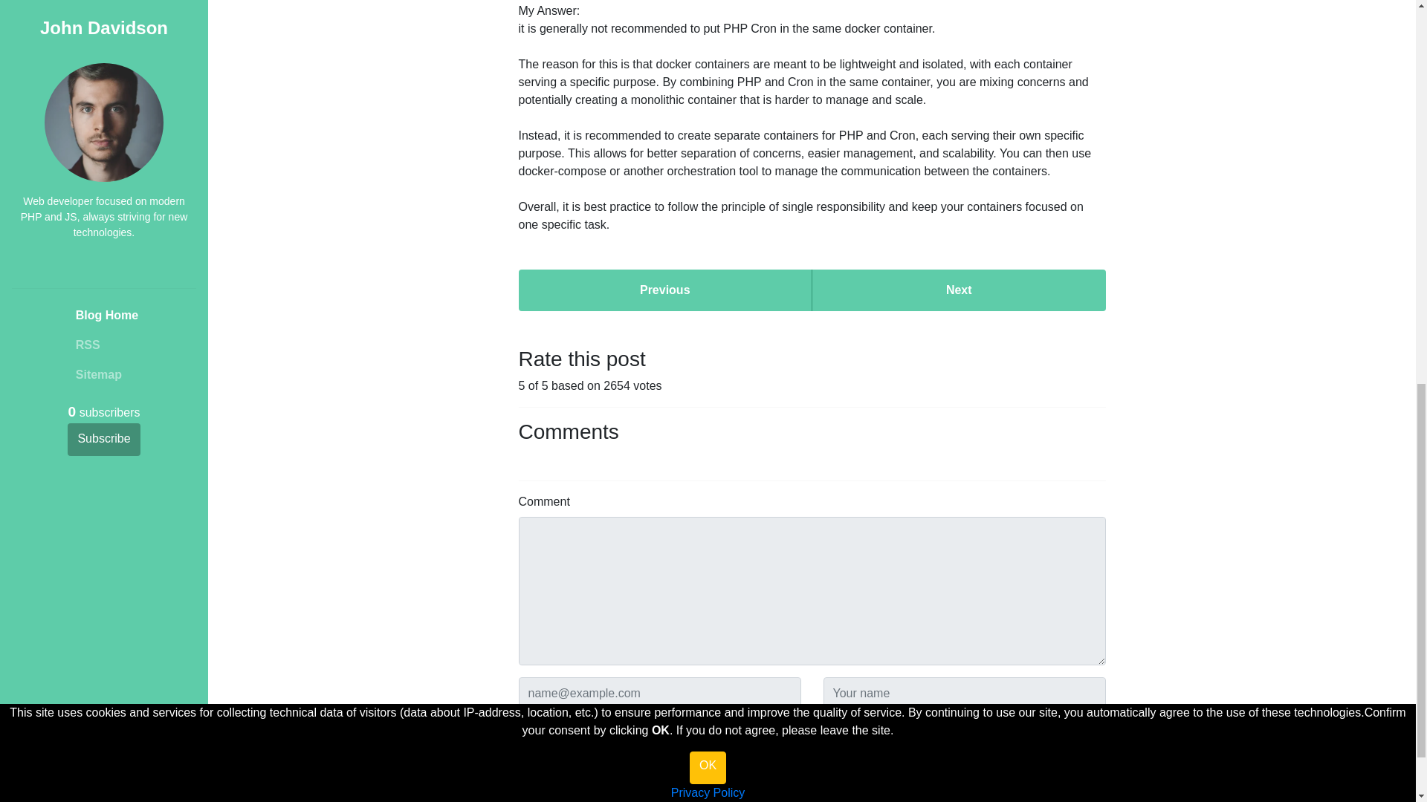  I want to click on Post, so click(540, 743).